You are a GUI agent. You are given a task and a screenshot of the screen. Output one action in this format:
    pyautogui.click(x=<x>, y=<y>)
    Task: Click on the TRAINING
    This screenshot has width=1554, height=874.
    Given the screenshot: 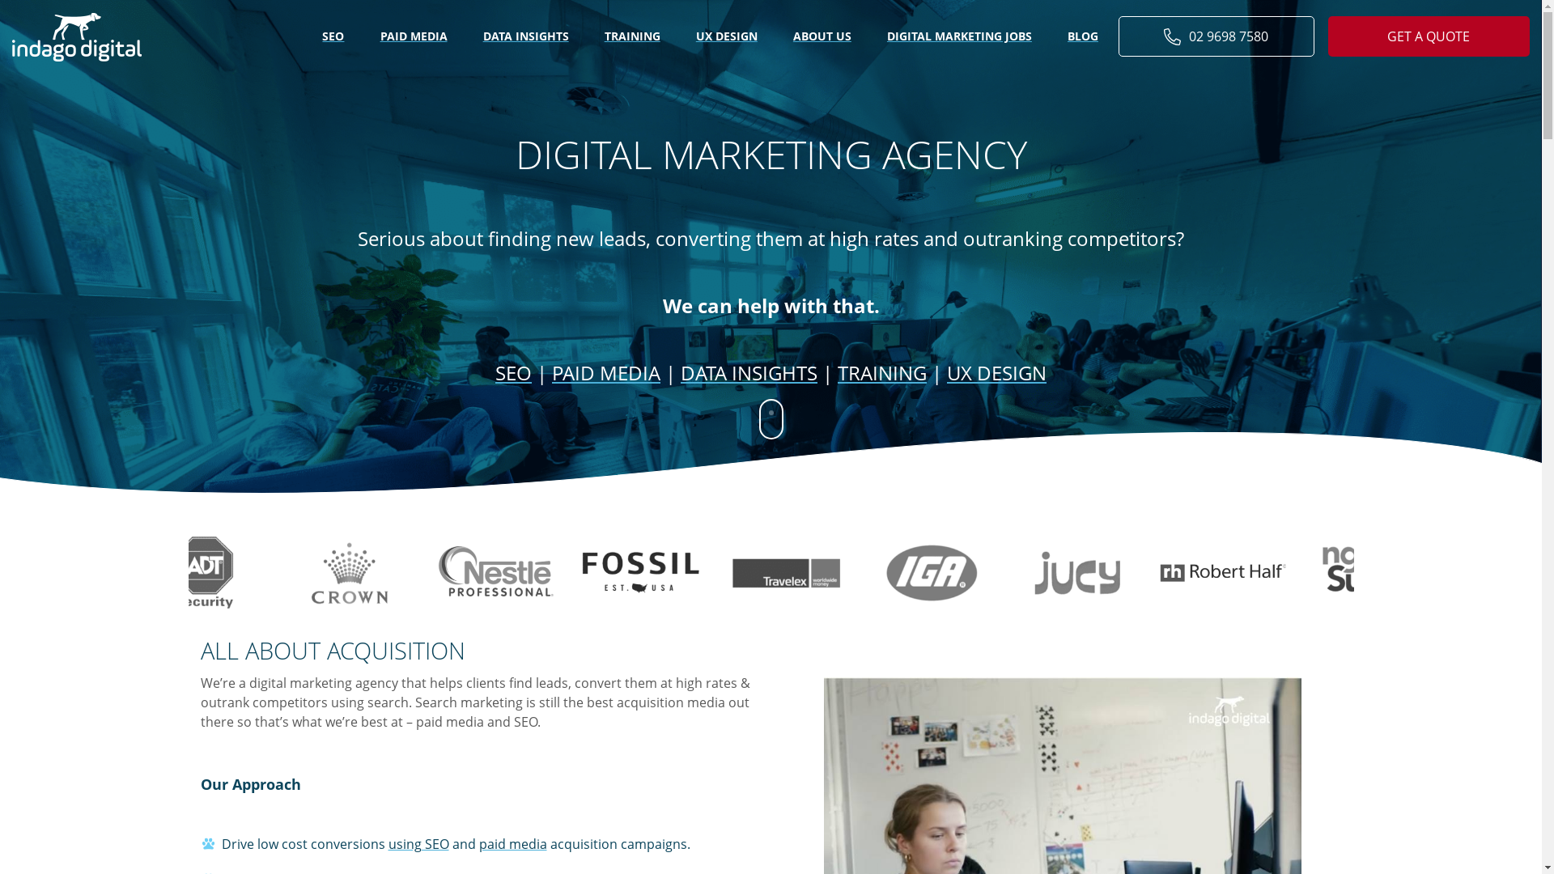 What is the action you would take?
    pyautogui.click(x=633, y=37)
    